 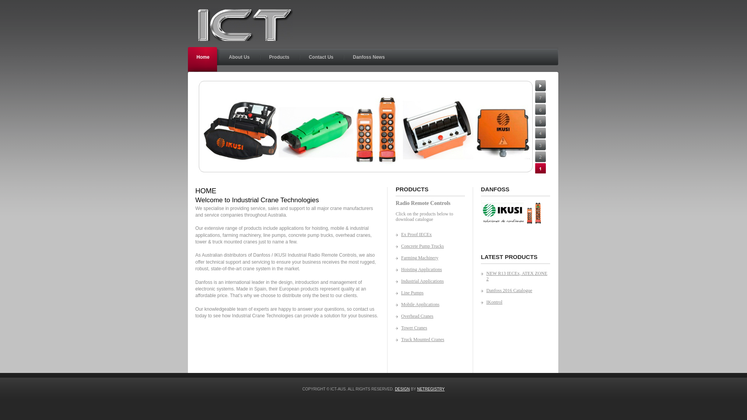 What do you see at coordinates (426, 328) in the screenshot?
I see `Tower Cranes` at bounding box center [426, 328].